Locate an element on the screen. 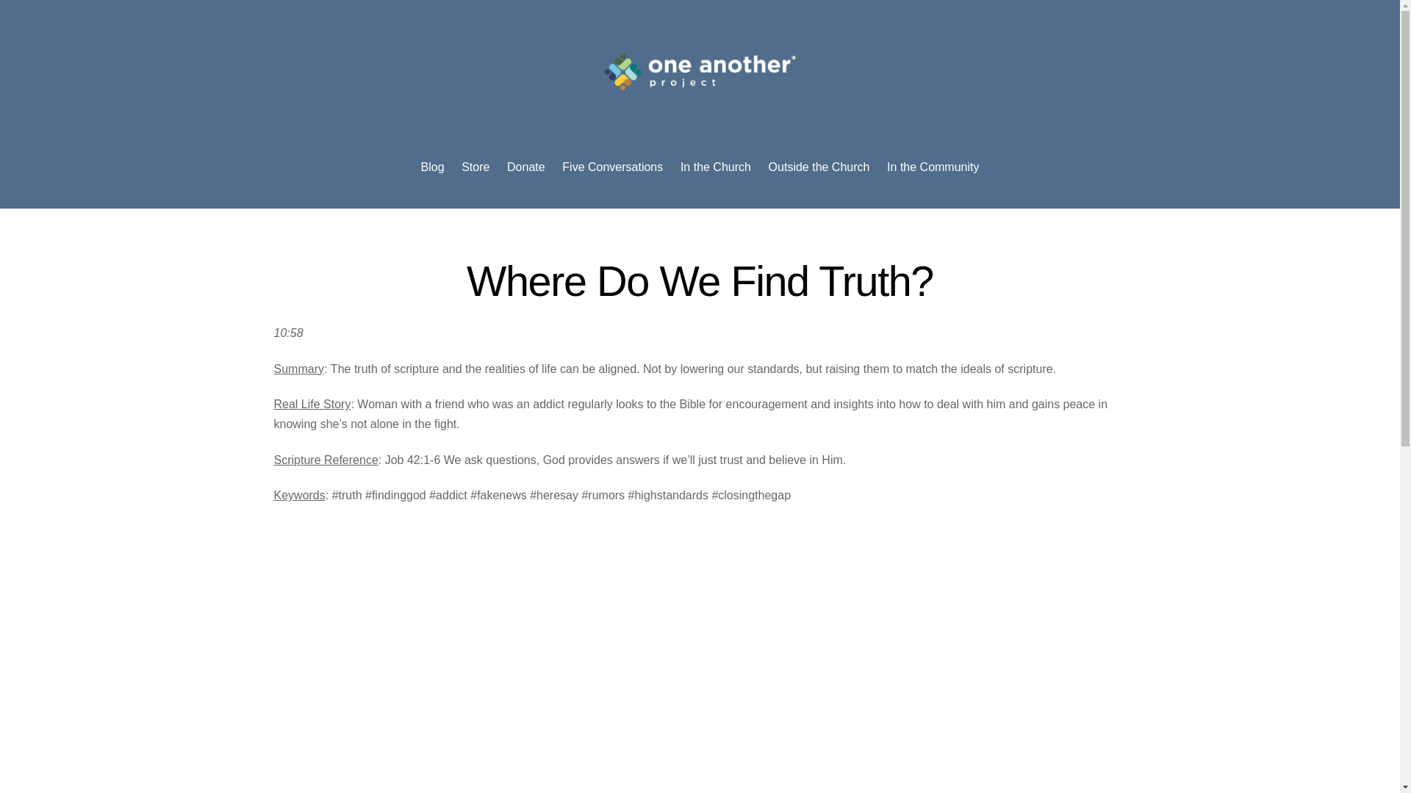 The height and width of the screenshot is (793, 1411). Outside the Church is located at coordinates (819, 167).